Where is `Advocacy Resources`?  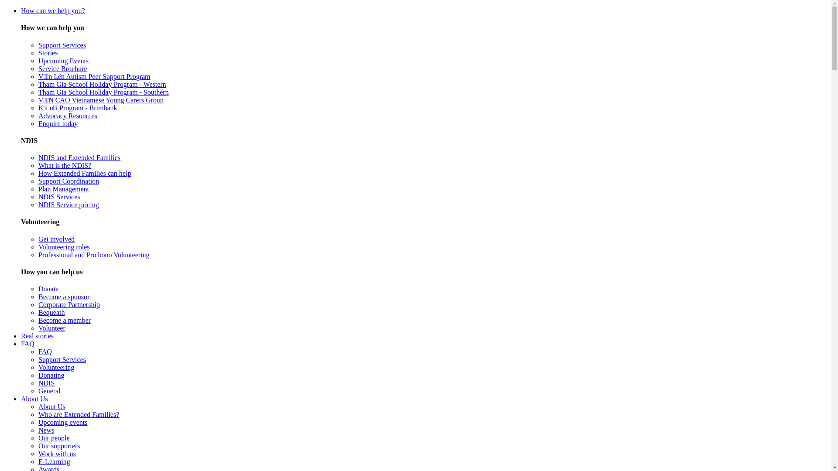 Advocacy Resources is located at coordinates (68, 116).